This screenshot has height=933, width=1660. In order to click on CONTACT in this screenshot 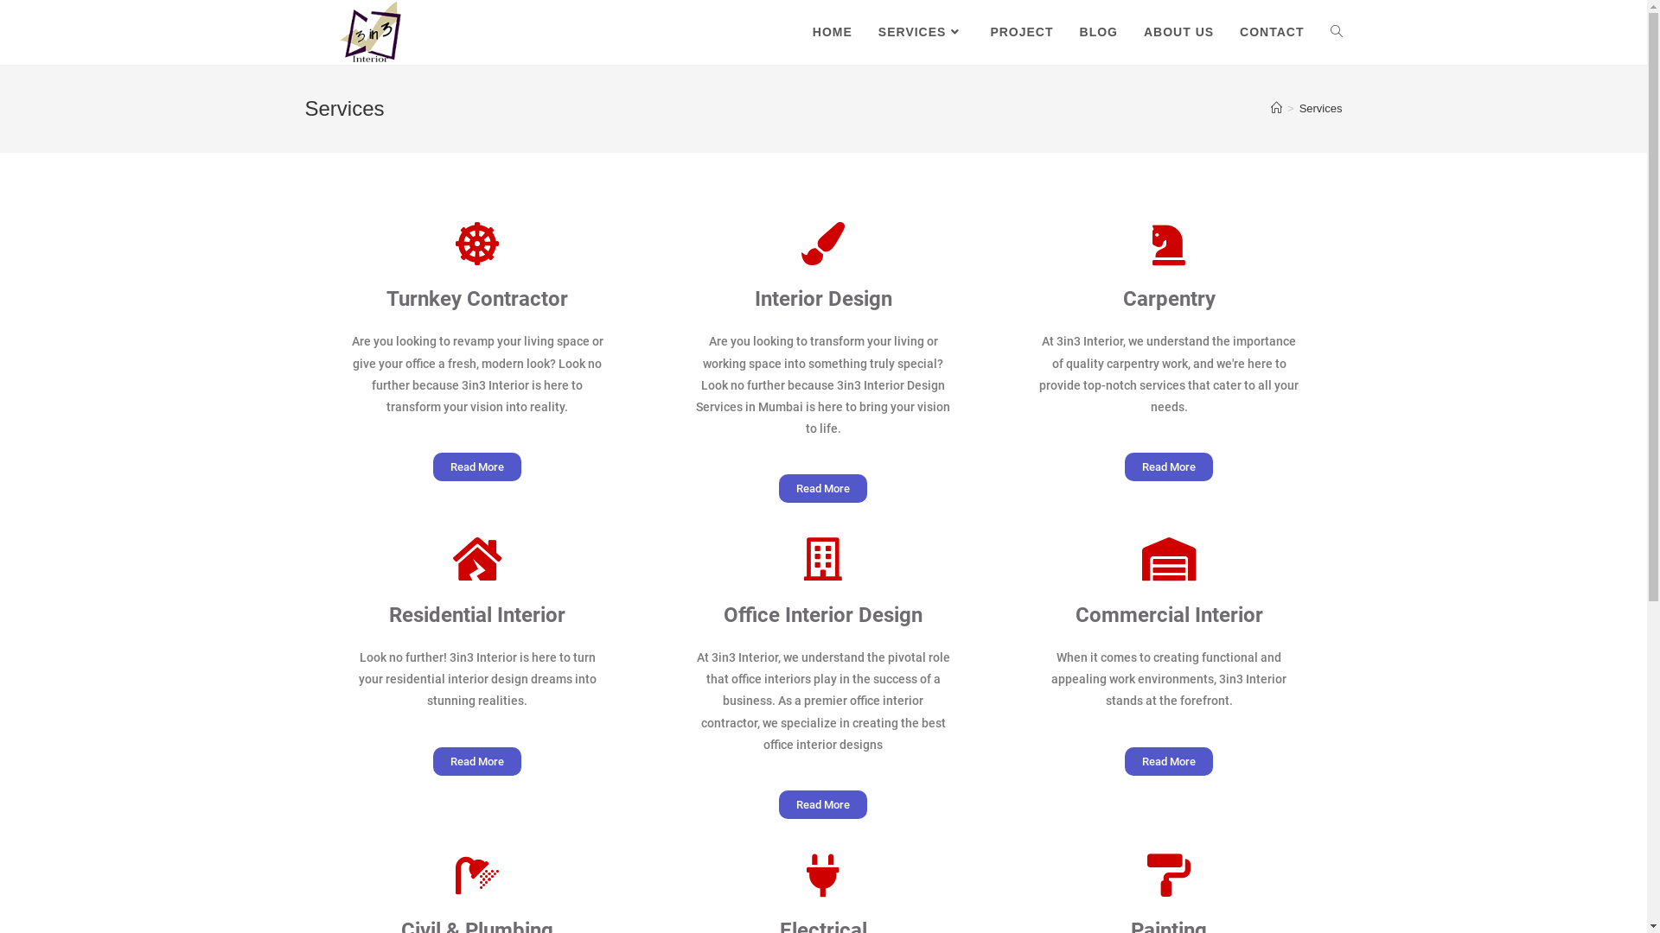, I will do `click(1272, 32)`.